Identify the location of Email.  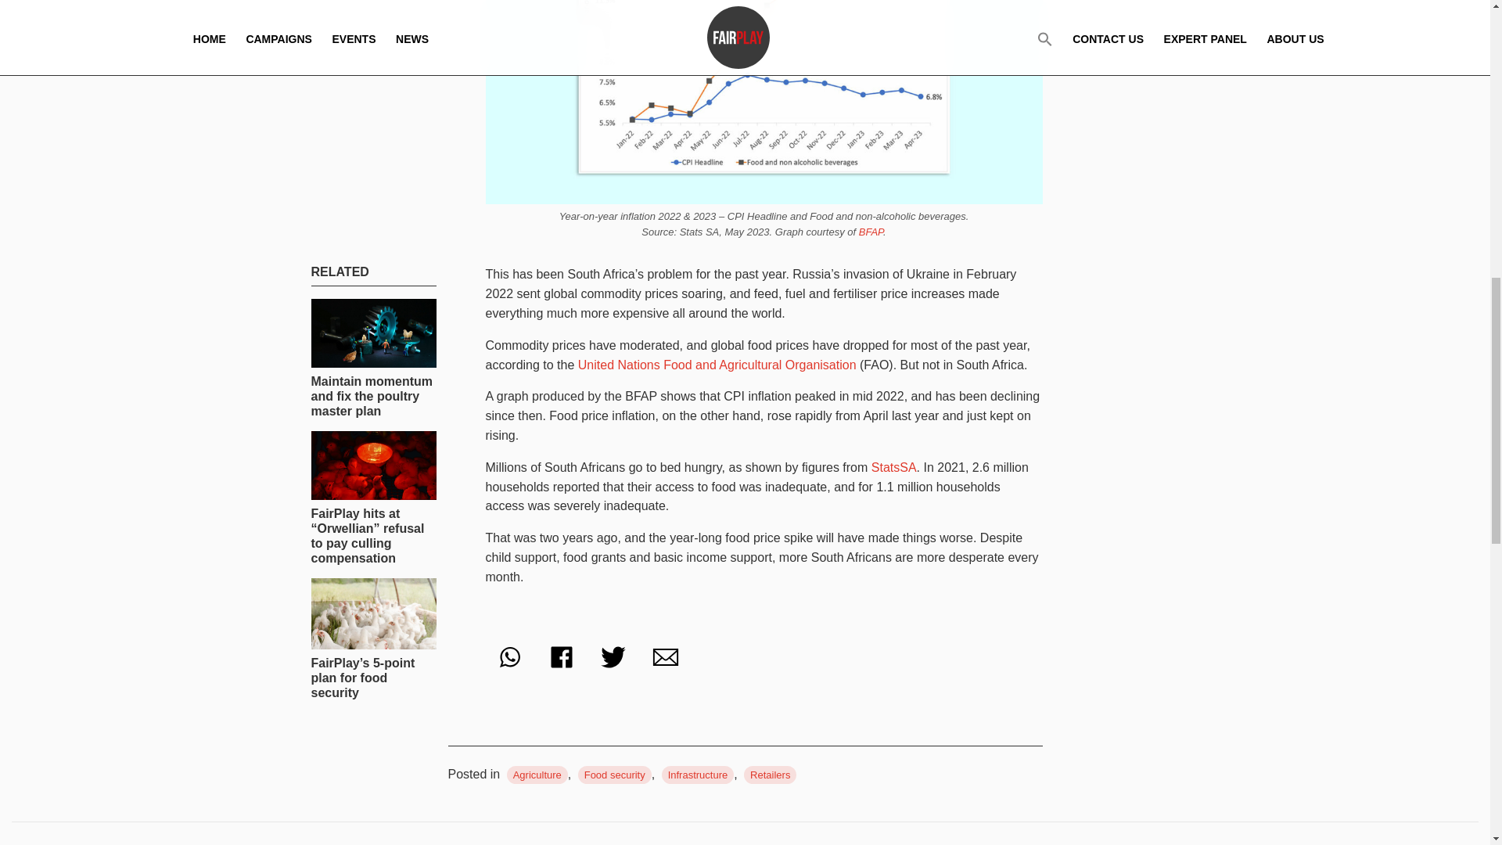
(665, 657).